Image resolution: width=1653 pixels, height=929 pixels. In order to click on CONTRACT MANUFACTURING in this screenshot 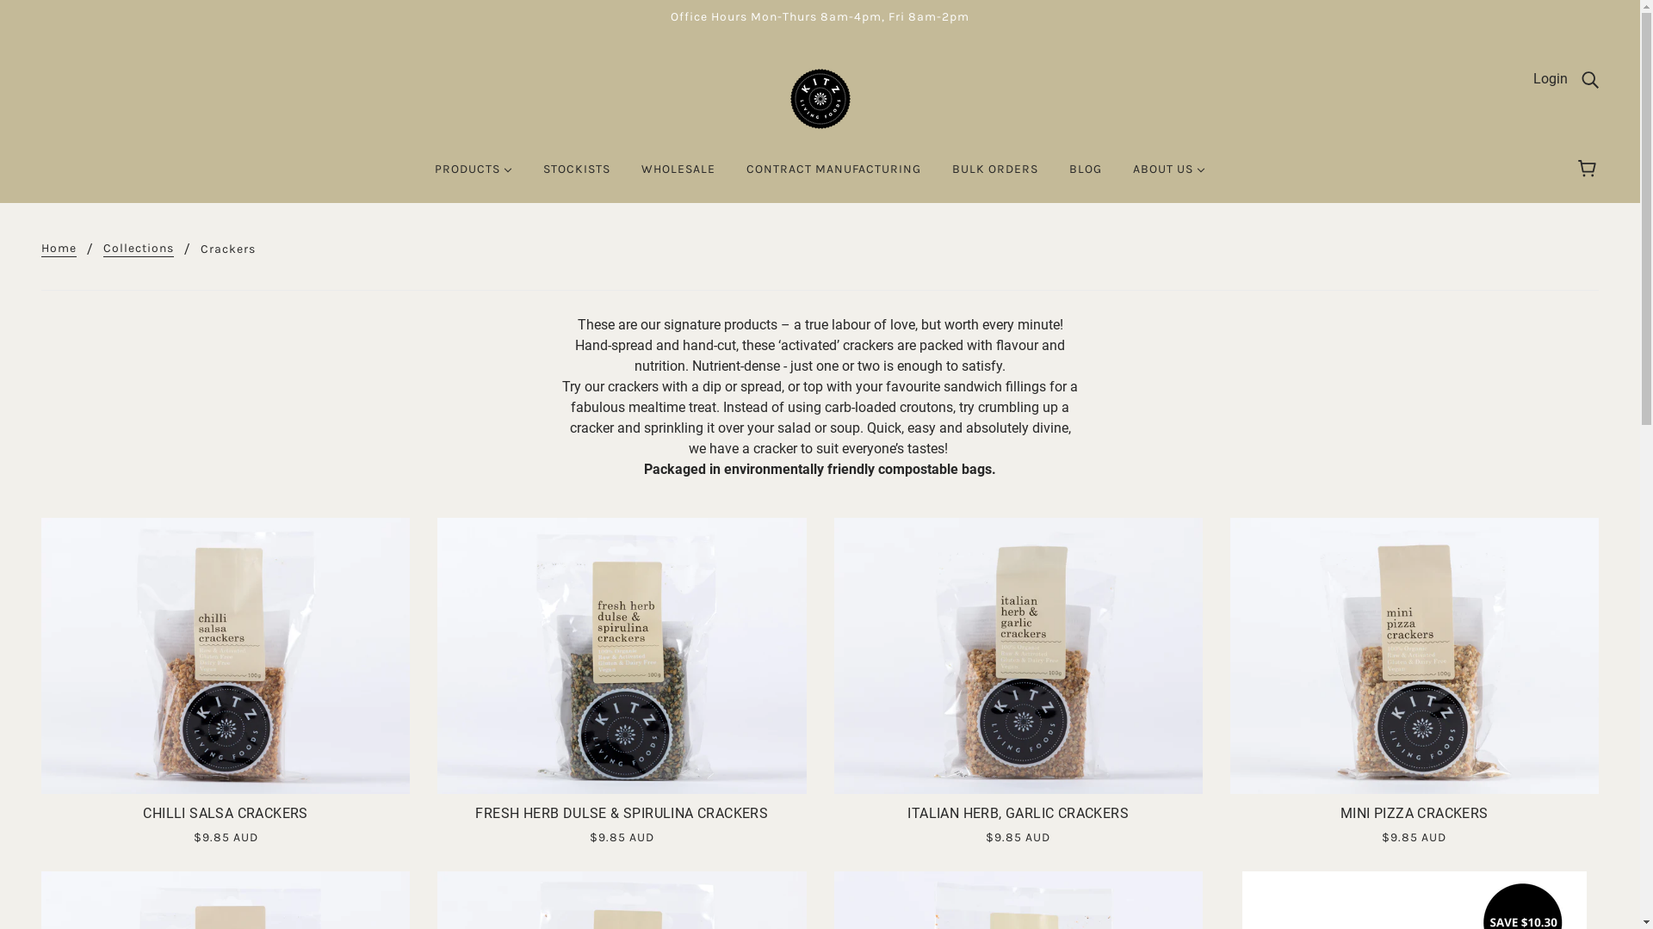, I will do `click(833, 176)`.